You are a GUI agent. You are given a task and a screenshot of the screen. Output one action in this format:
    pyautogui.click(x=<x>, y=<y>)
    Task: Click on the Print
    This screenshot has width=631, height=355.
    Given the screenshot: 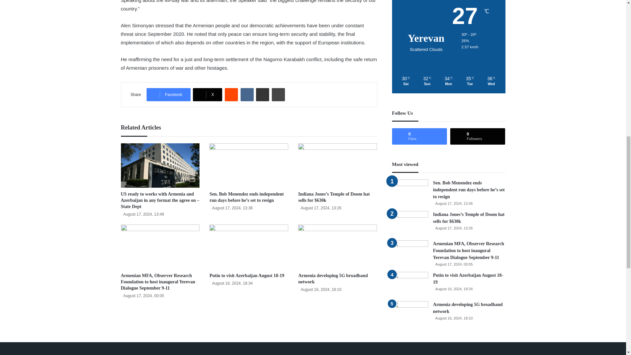 What is the action you would take?
    pyautogui.click(x=278, y=94)
    